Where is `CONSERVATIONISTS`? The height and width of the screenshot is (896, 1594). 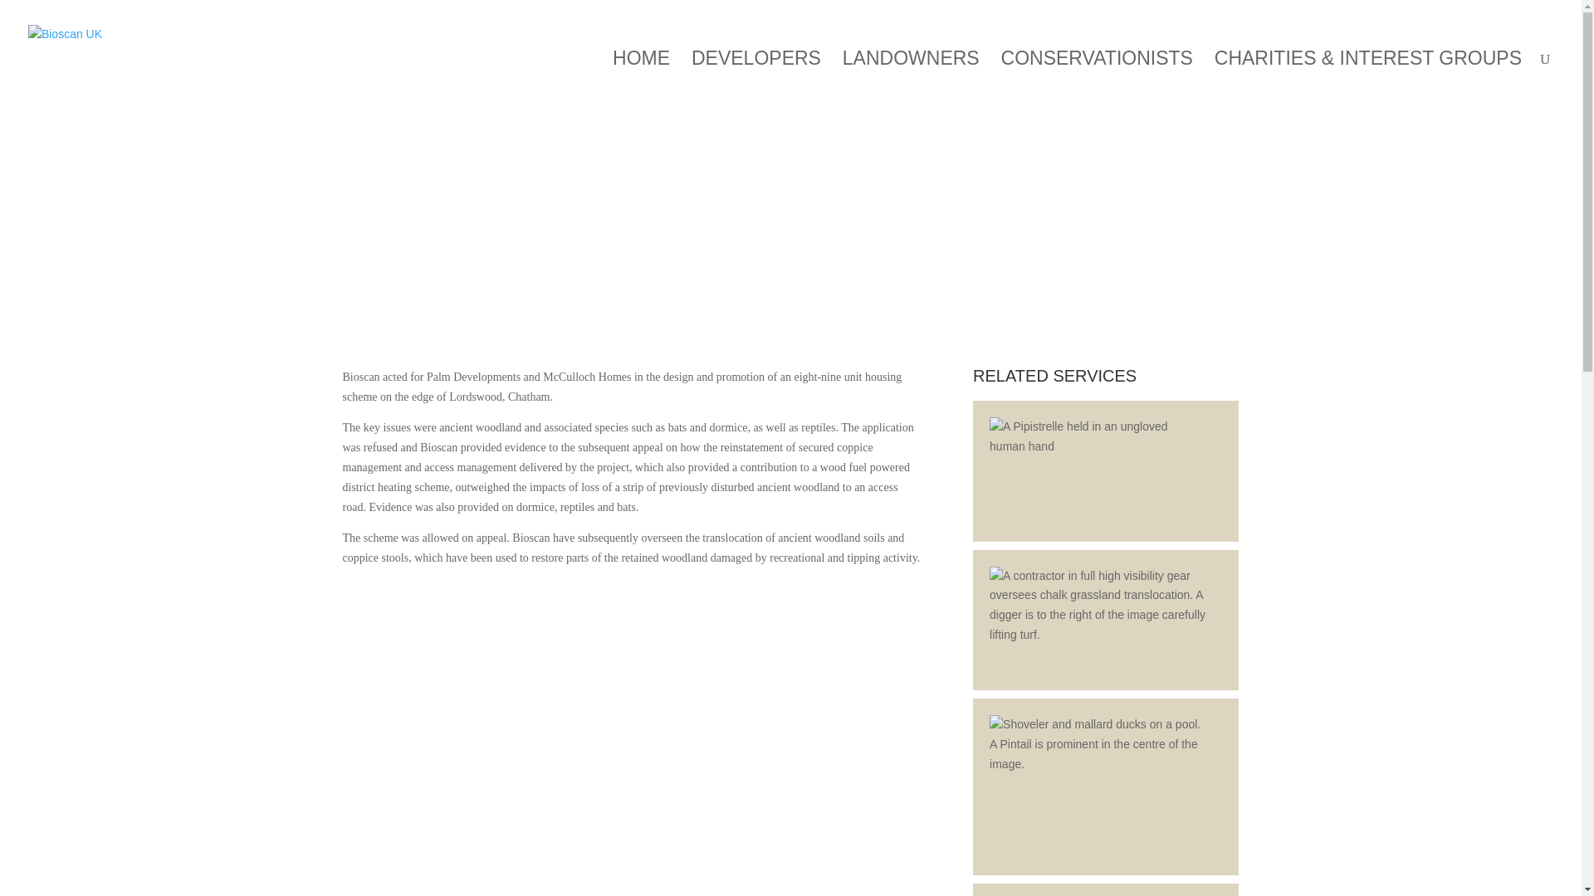
CONSERVATIONISTS is located at coordinates (1096, 73).